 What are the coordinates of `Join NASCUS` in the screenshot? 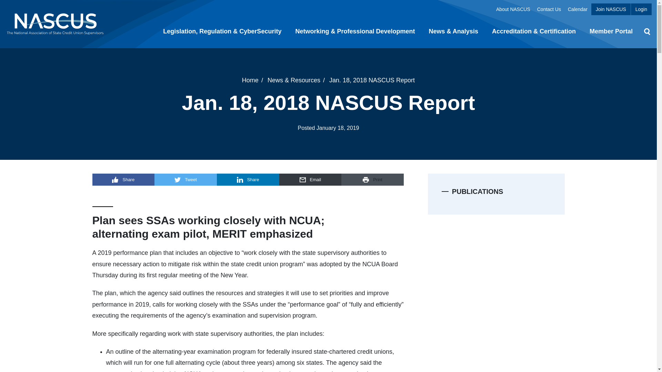 It's located at (611, 9).